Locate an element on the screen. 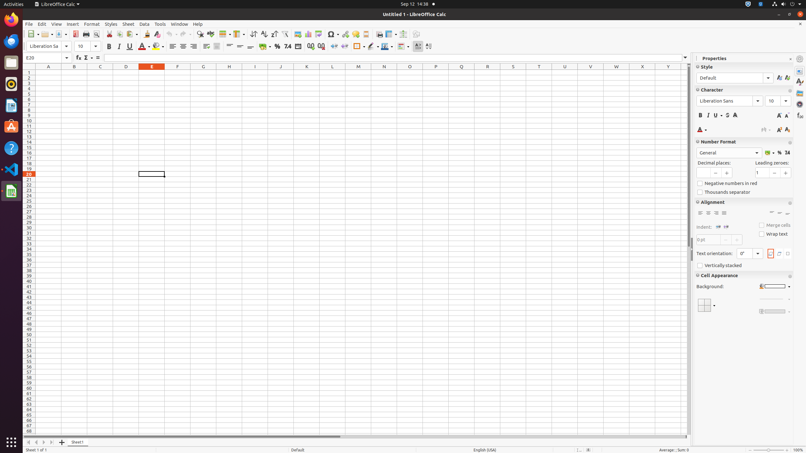 The width and height of the screenshot is (806, 453). Align Left is located at coordinates (700, 213).